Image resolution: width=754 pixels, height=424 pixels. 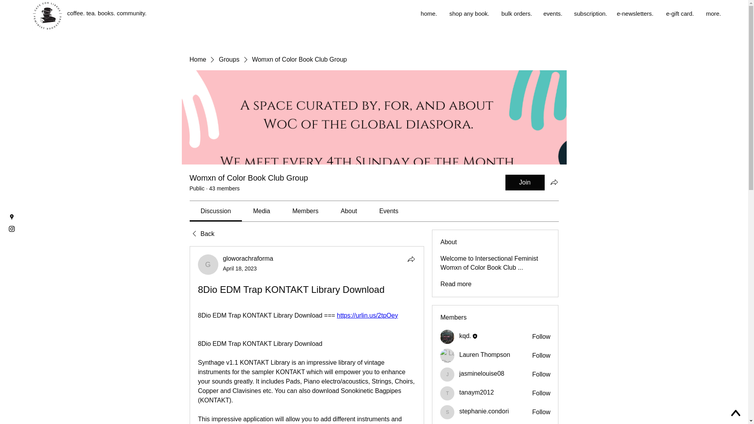 I want to click on Join, so click(x=525, y=182).